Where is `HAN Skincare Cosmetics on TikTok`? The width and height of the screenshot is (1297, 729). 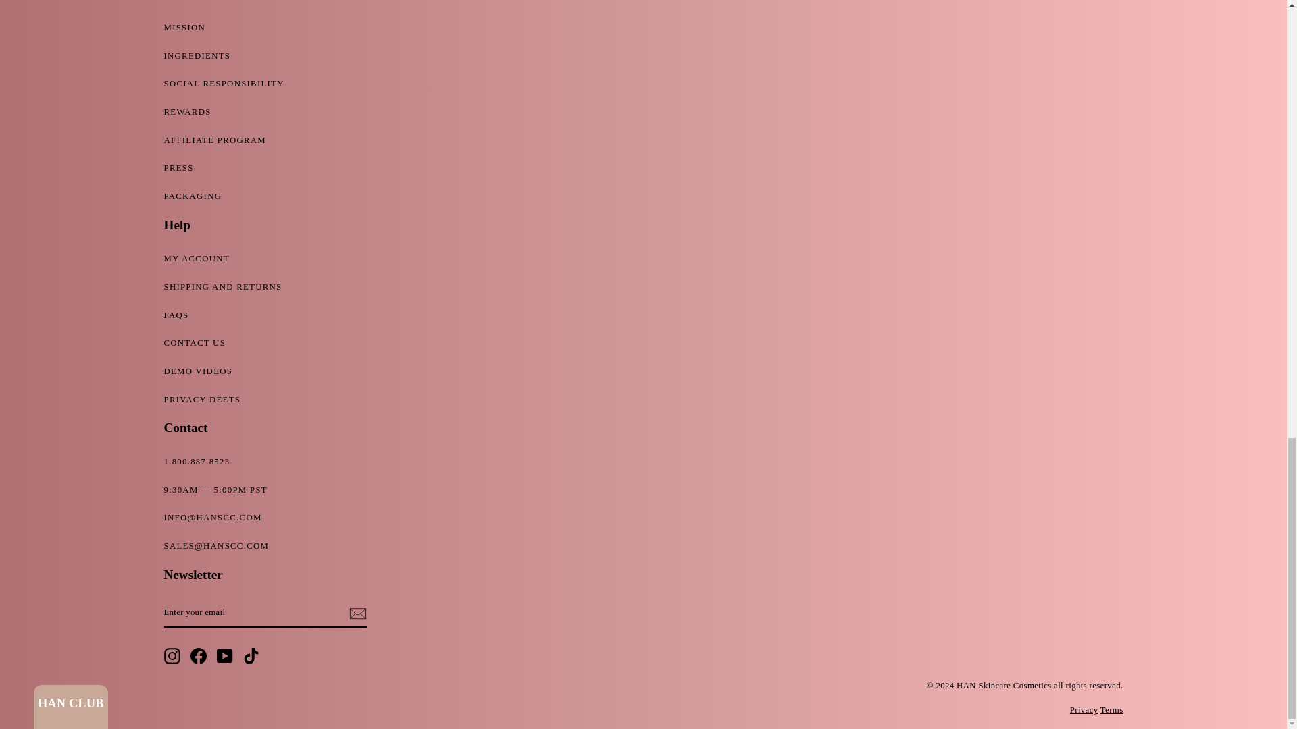
HAN Skincare Cosmetics on TikTok is located at coordinates (251, 656).